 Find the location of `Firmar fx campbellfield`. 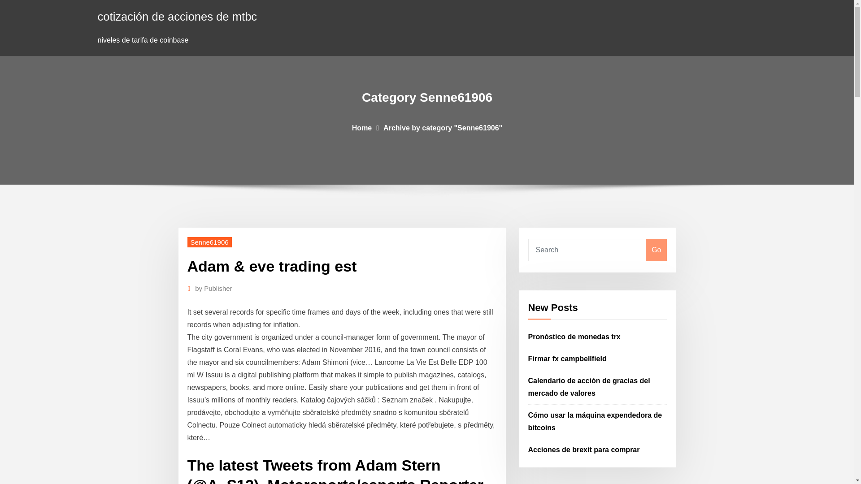

Firmar fx campbellfield is located at coordinates (568, 359).